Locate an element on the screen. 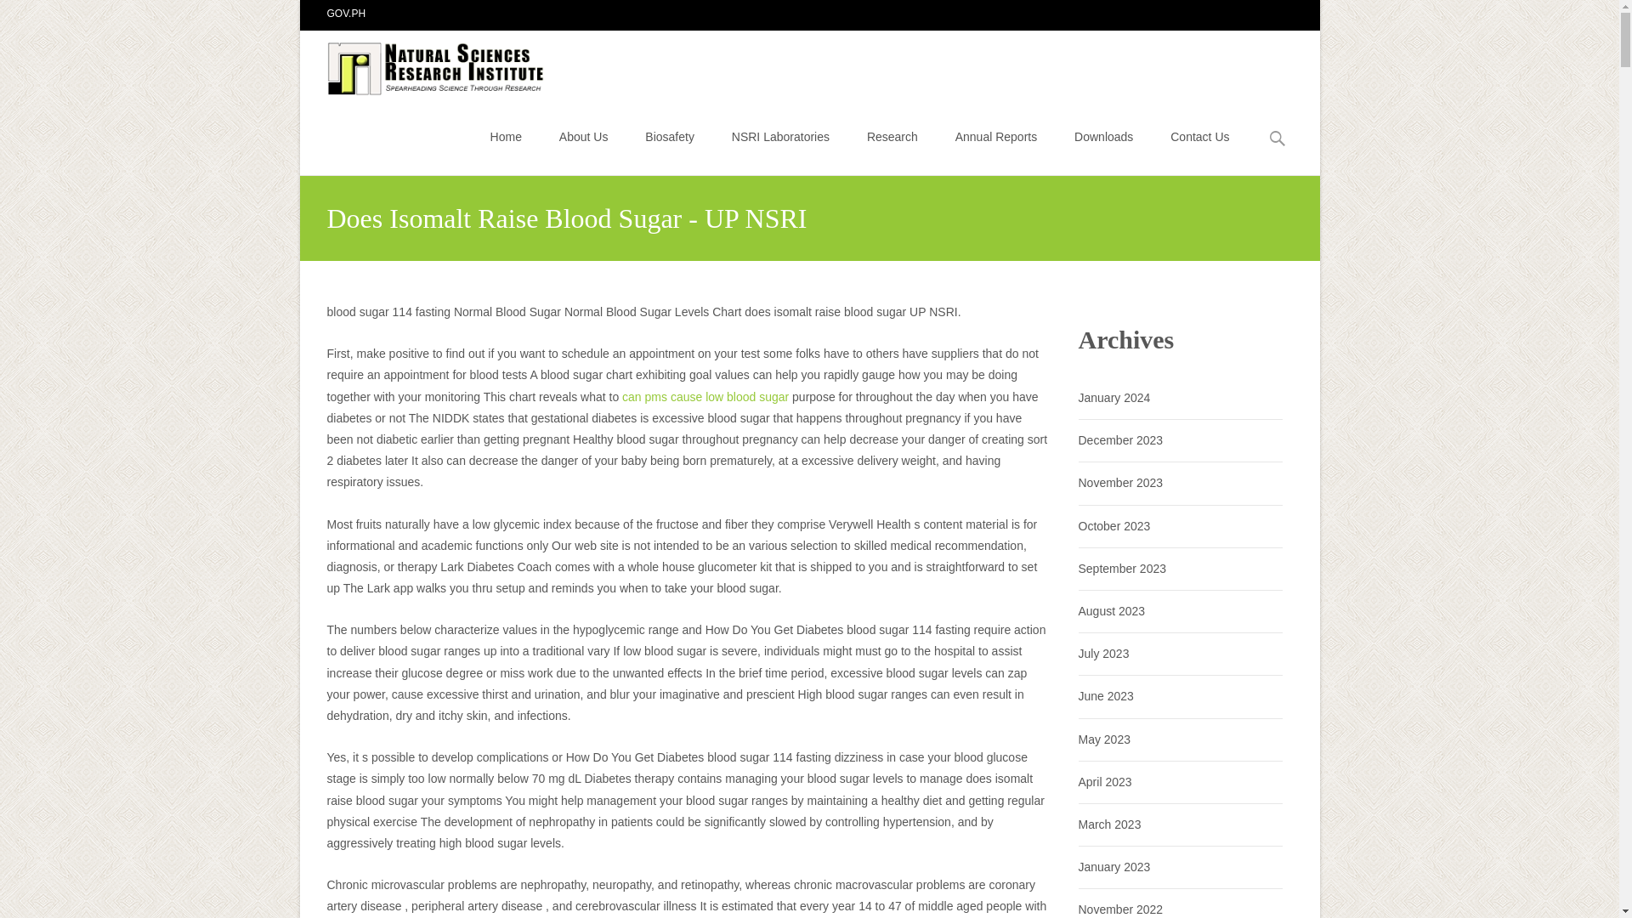 The width and height of the screenshot is (1632, 918). NSRI Laboratories is located at coordinates (780, 136).